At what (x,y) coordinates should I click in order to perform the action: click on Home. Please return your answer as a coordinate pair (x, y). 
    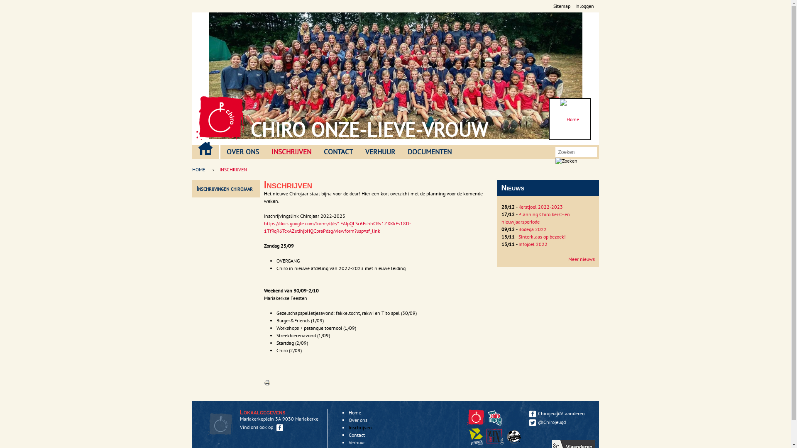
    Looking at the image, I should click on (355, 412).